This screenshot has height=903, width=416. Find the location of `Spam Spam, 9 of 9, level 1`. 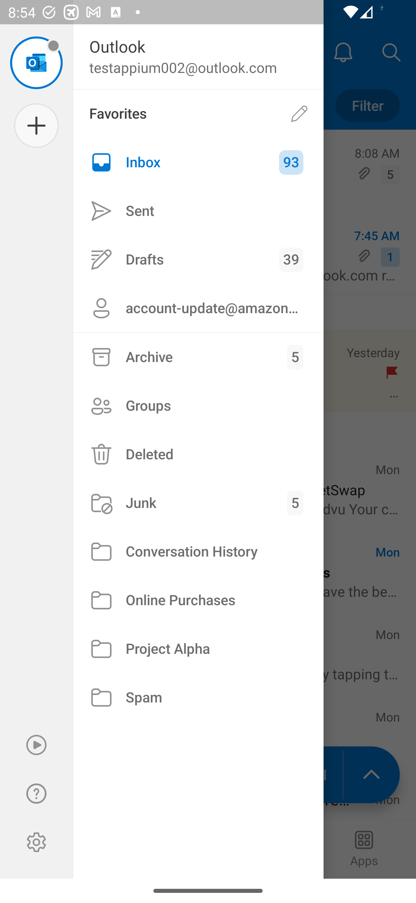

Spam Spam, 9 of 9, level 1 is located at coordinates (198, 698).